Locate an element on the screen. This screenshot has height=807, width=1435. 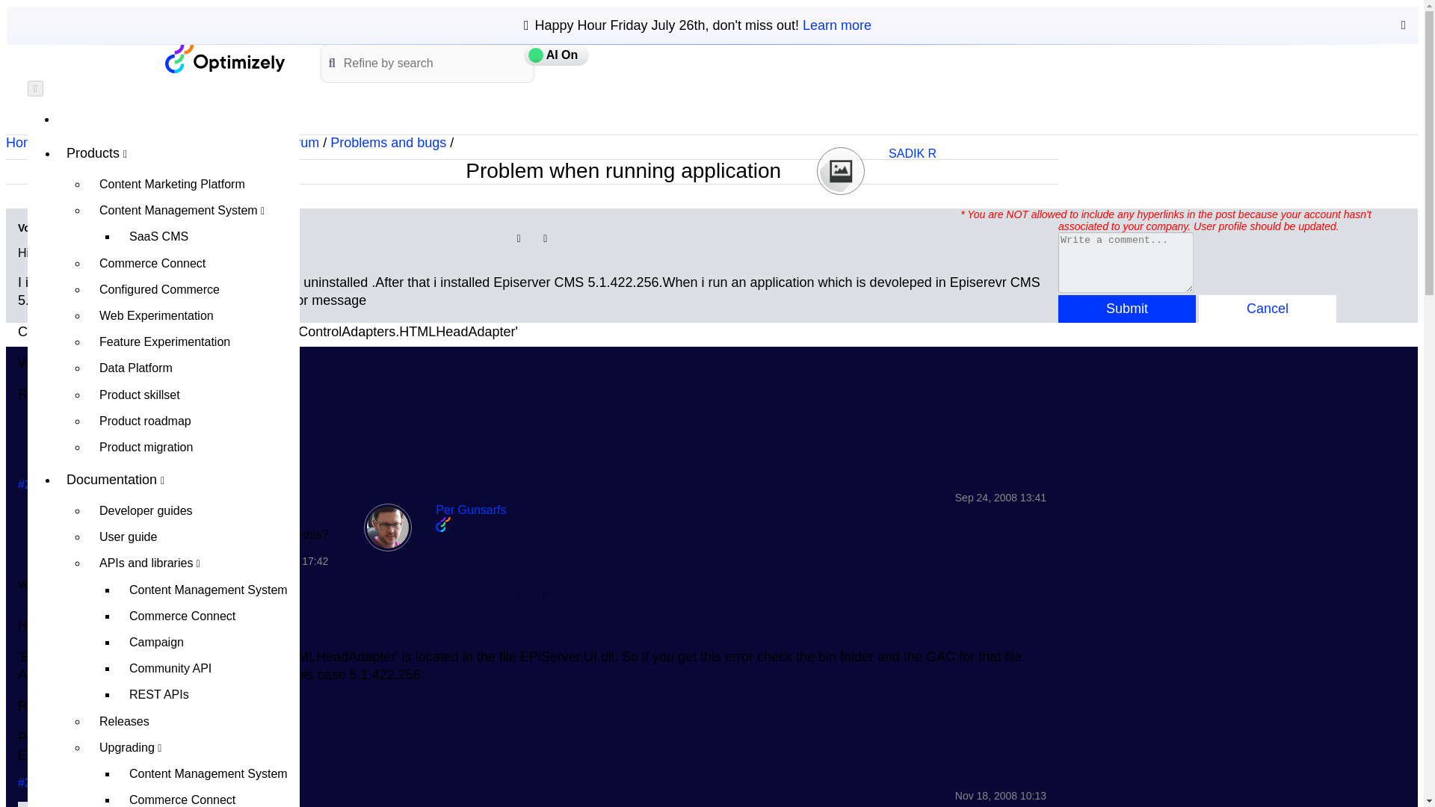
APIs and libraries is located at coordinates (194, 563).